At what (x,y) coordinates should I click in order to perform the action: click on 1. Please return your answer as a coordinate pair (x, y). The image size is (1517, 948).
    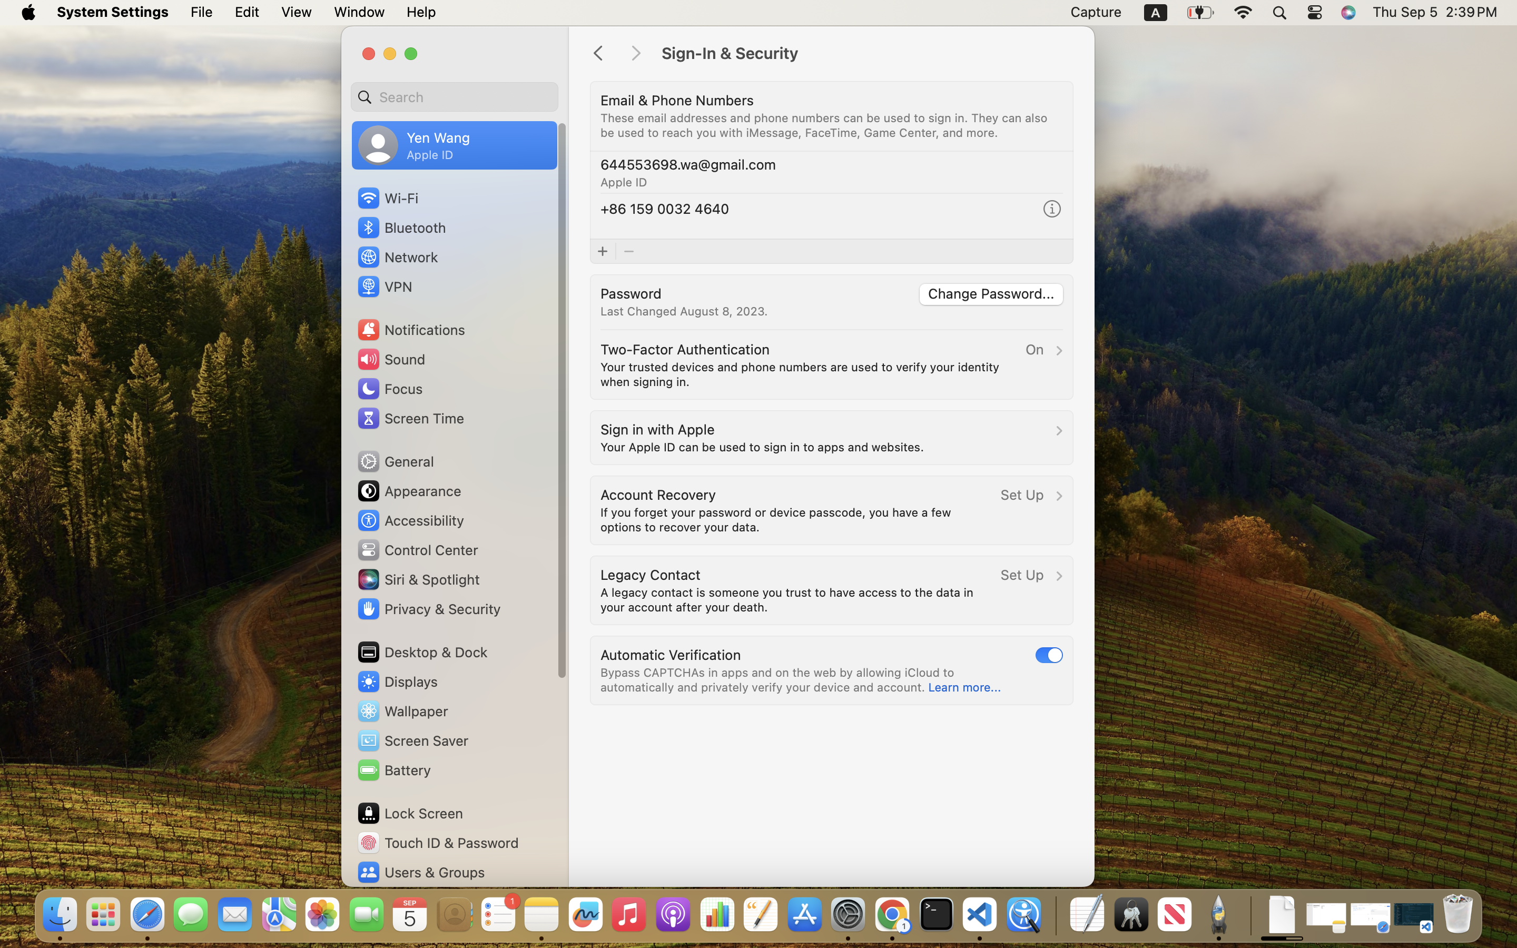
    Looking at the image, I should click on (1049, 655).